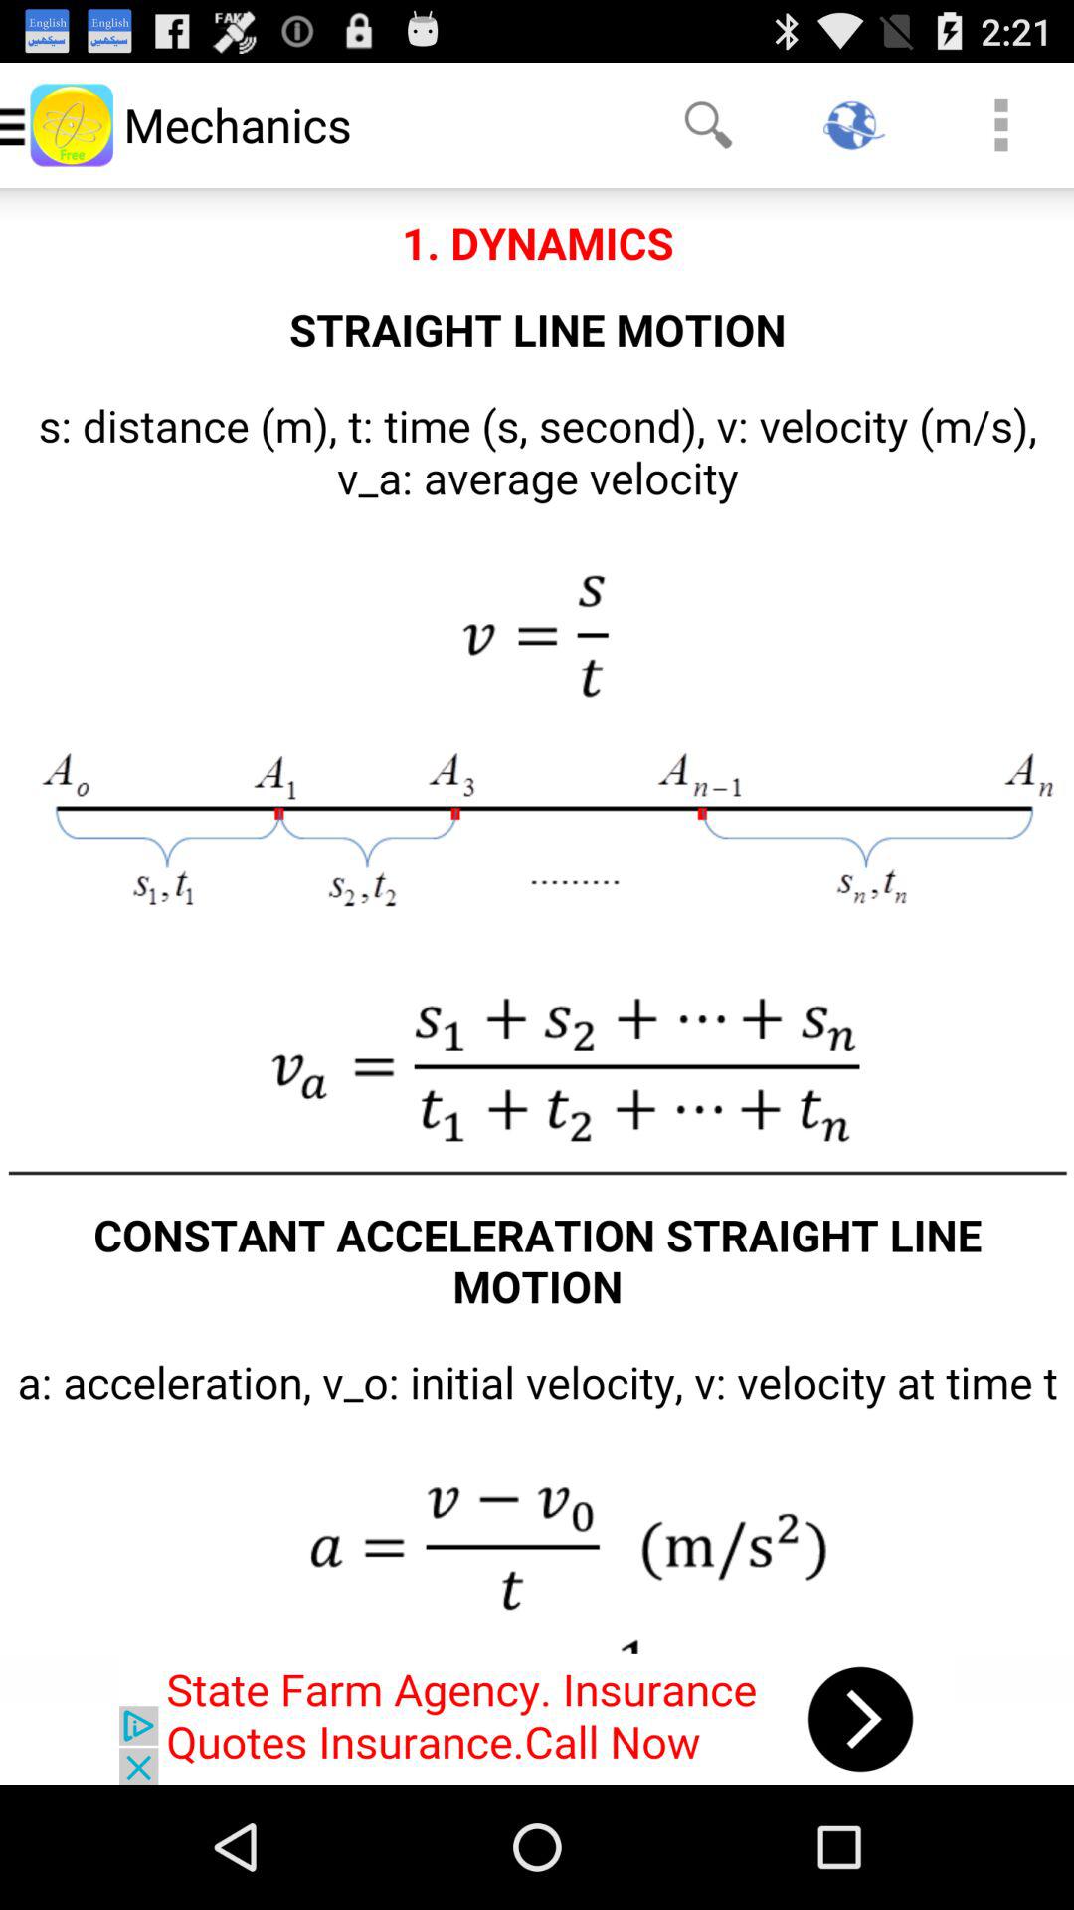 The image size is (1074, 1910). What do you see at coordinates (537, 1719) in the screenshot?
I see `open advertisement hyperlink` at bounding box center [537, 1719].